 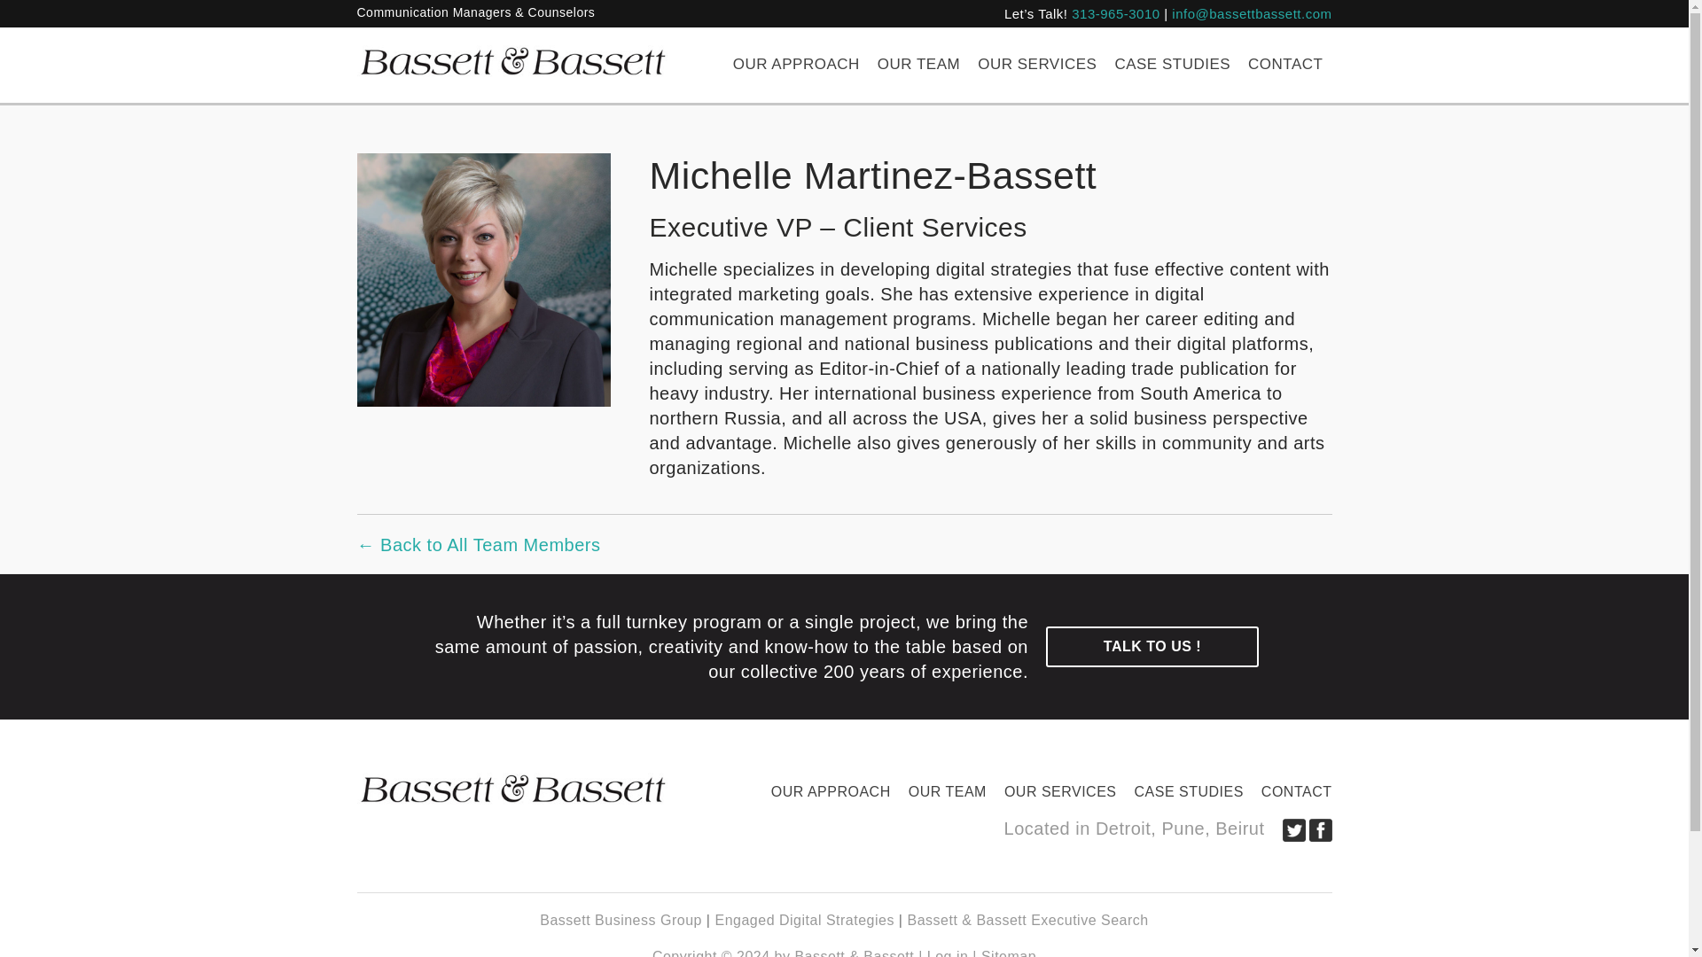 I want to click on OUR TEAM, so click(x=918, y=64).